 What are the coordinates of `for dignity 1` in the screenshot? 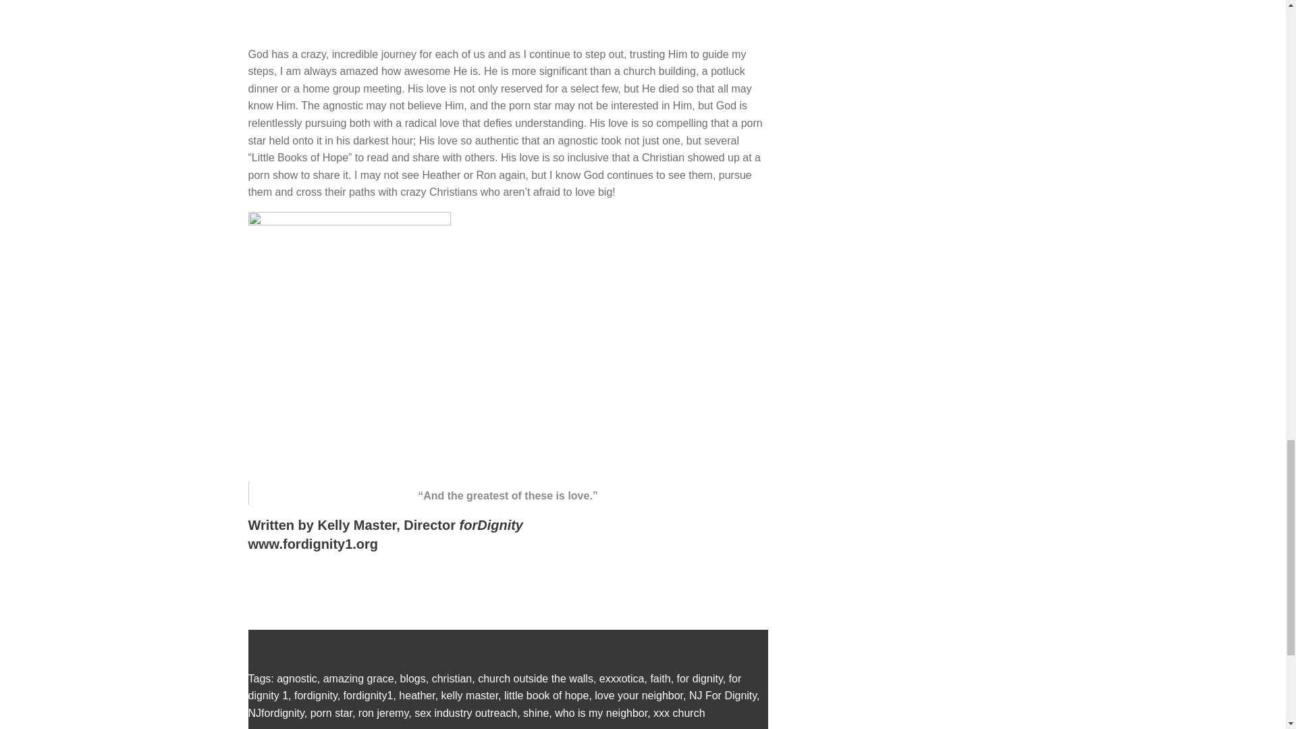 It's located at (495, 687).